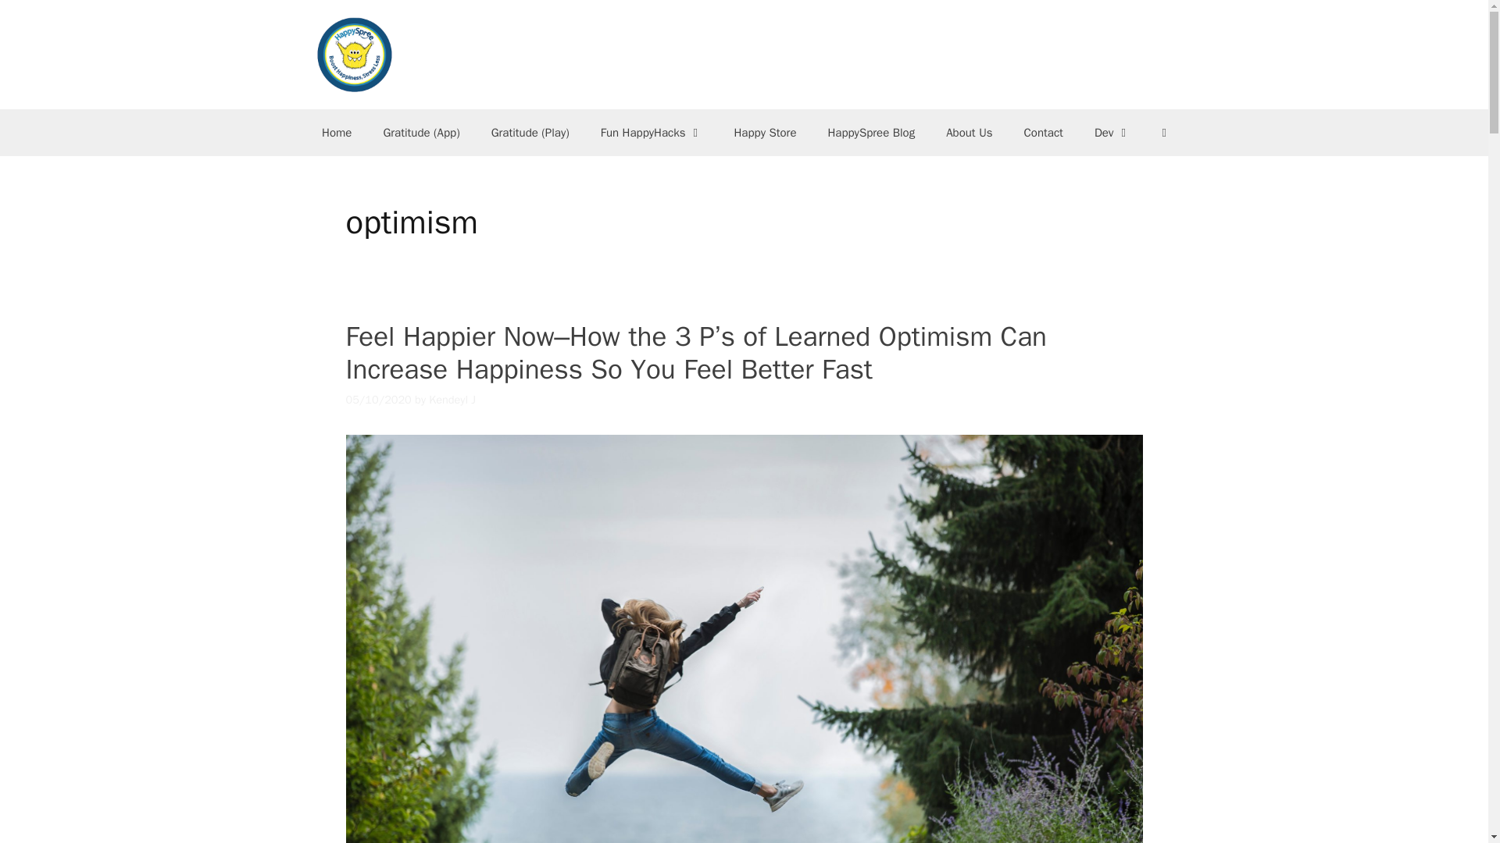  Describe the element at coordinates (1043, 133) in the screenshot. I see `Contact` at that location.